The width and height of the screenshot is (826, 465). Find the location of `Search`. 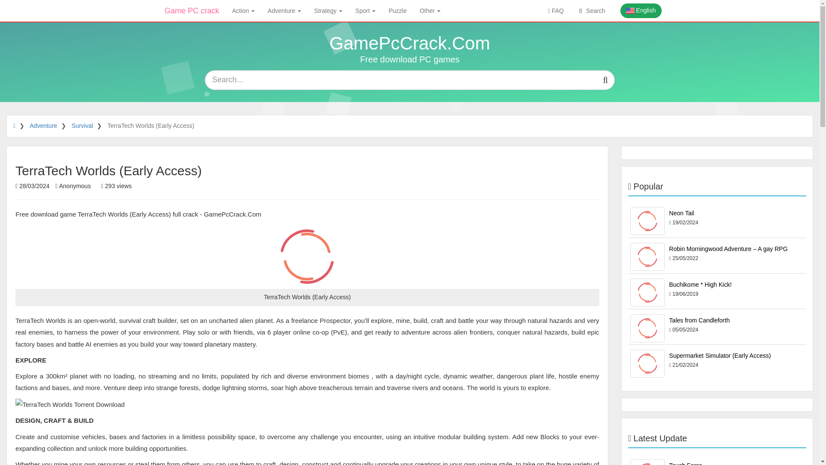

Search is located at coordinates (590, 10).